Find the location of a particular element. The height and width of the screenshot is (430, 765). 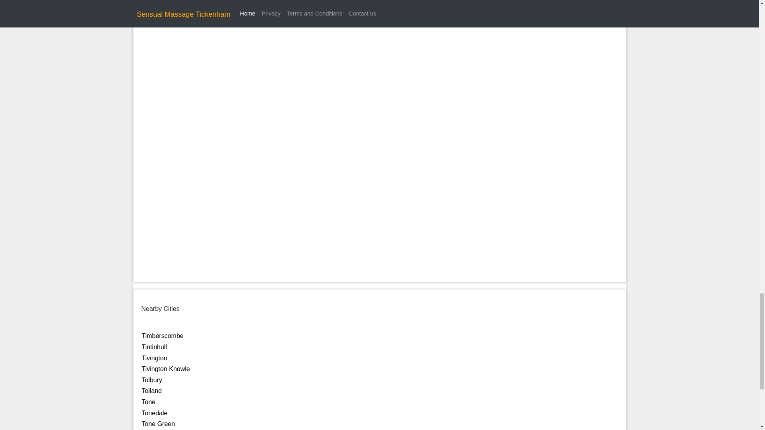

Tolbury is located at coordinates (152, 380).